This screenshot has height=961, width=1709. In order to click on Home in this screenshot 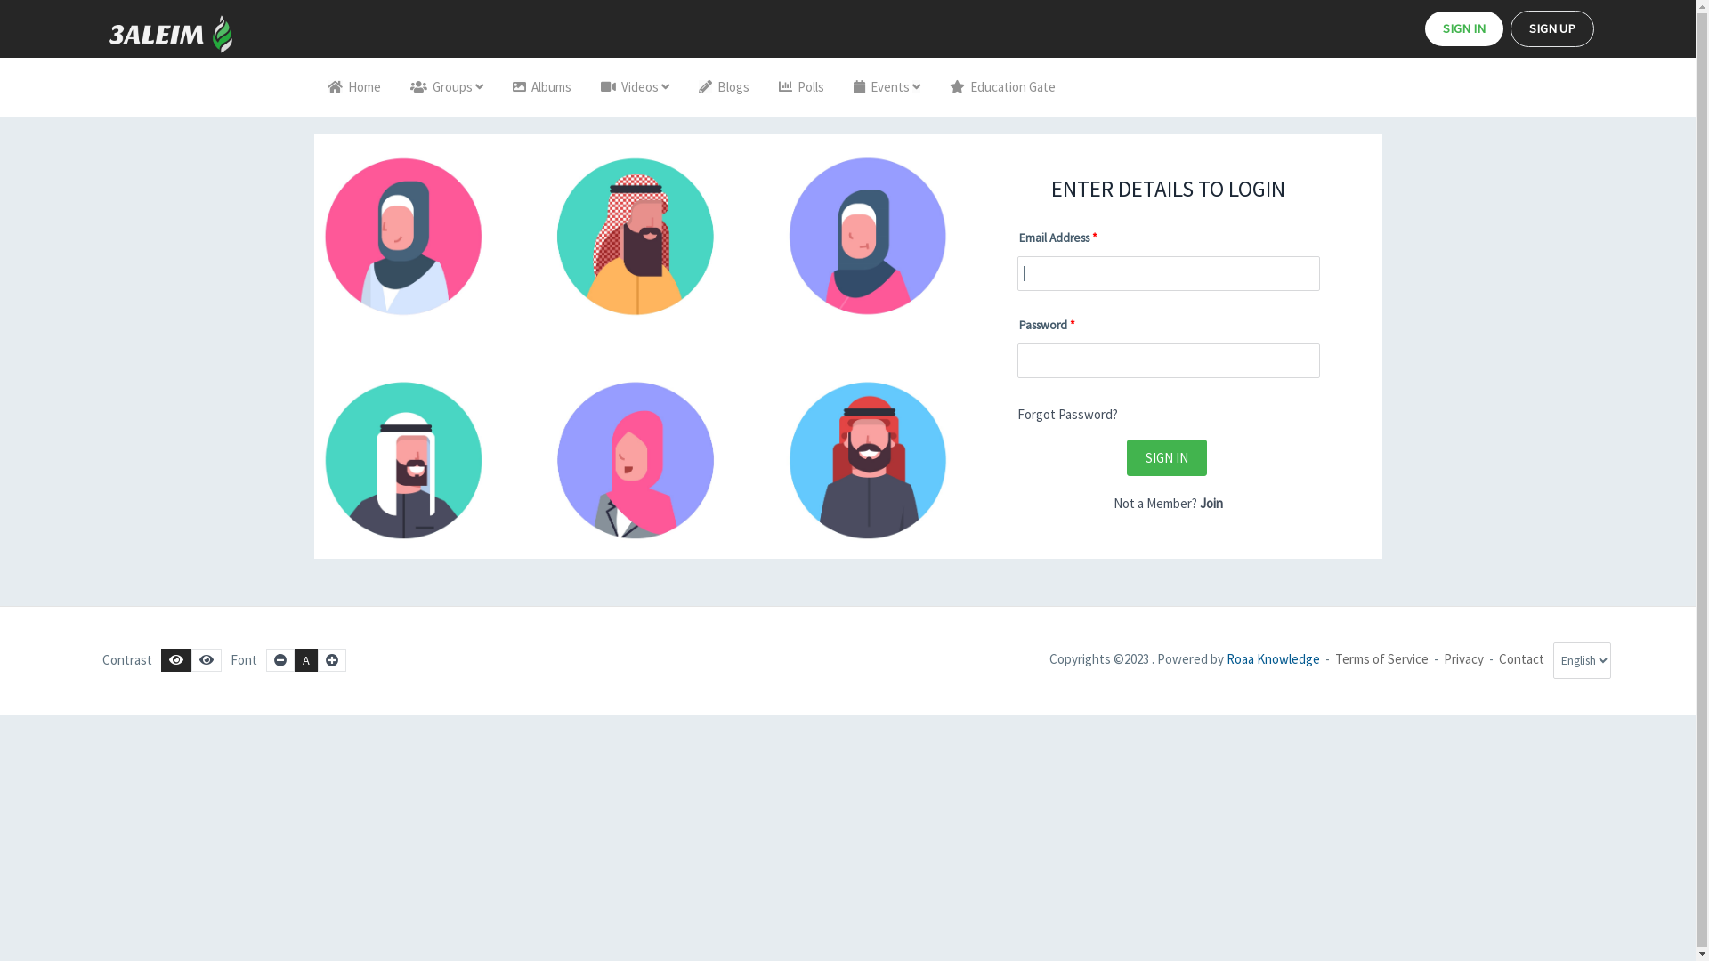, I will do `click(353, 87)`.